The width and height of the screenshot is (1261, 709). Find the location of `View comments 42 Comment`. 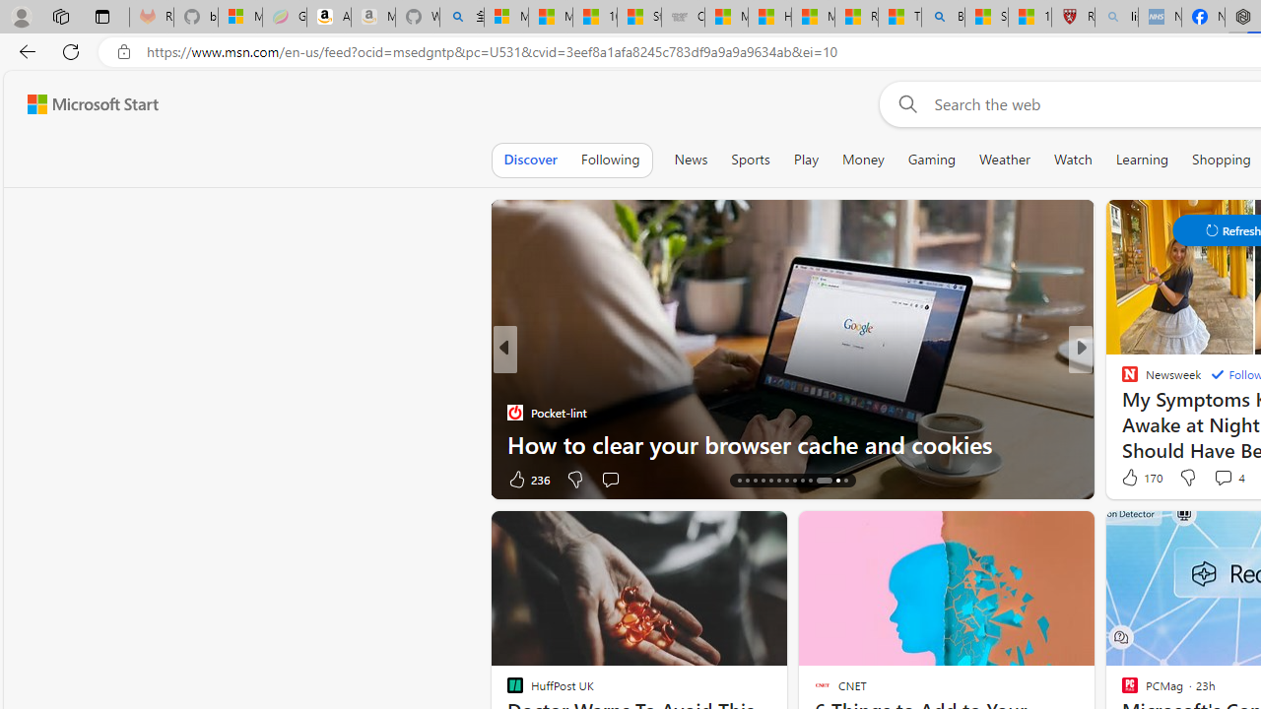

View comments 42 Comment is located at coordinates (11, 479).